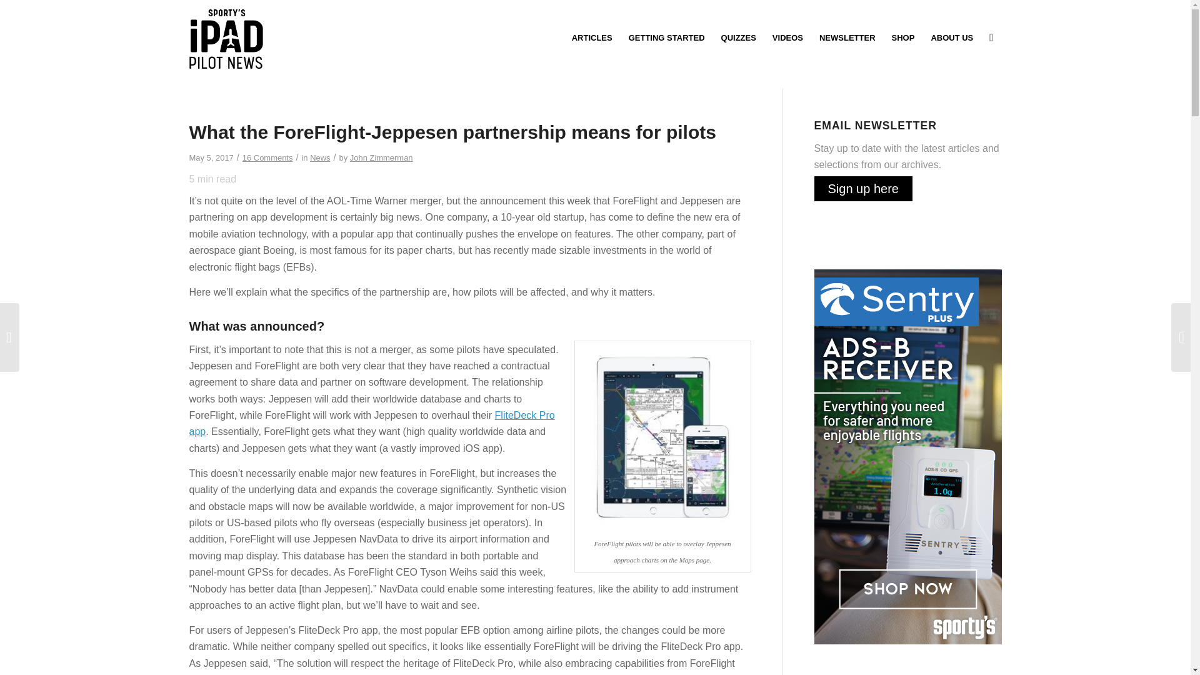  Describe the element at coordinates (666, 37) in the screenshot. I see `GETTING STARTED` at that location.